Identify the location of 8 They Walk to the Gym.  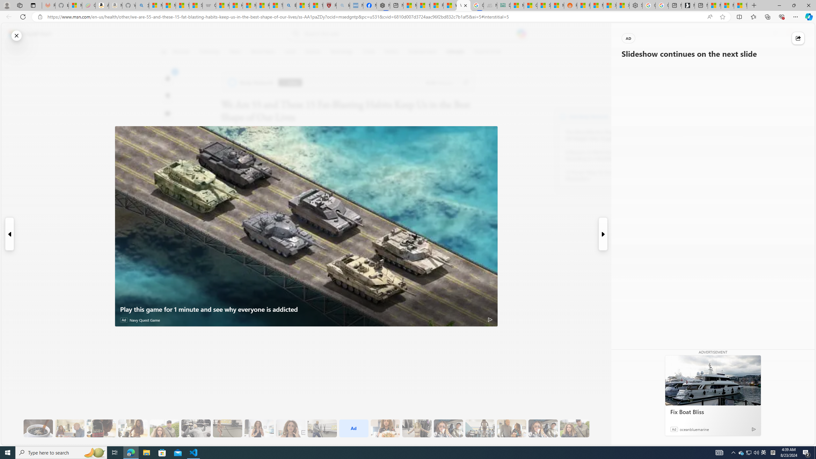
(164, 428).